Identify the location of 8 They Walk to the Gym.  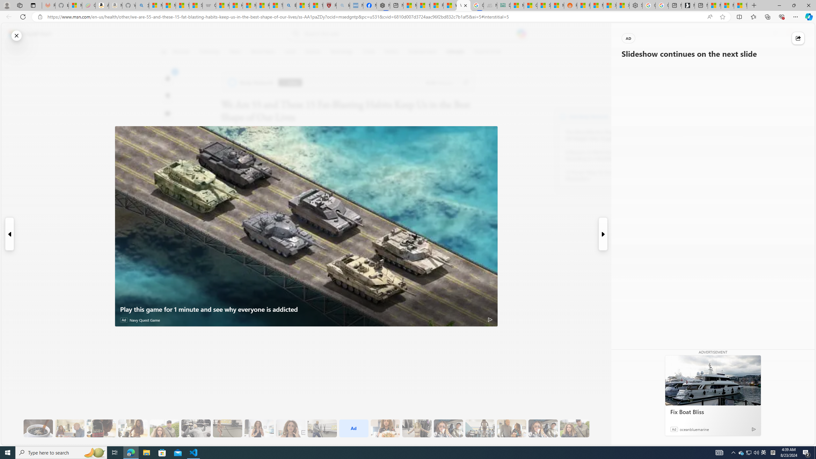
(164, 428).